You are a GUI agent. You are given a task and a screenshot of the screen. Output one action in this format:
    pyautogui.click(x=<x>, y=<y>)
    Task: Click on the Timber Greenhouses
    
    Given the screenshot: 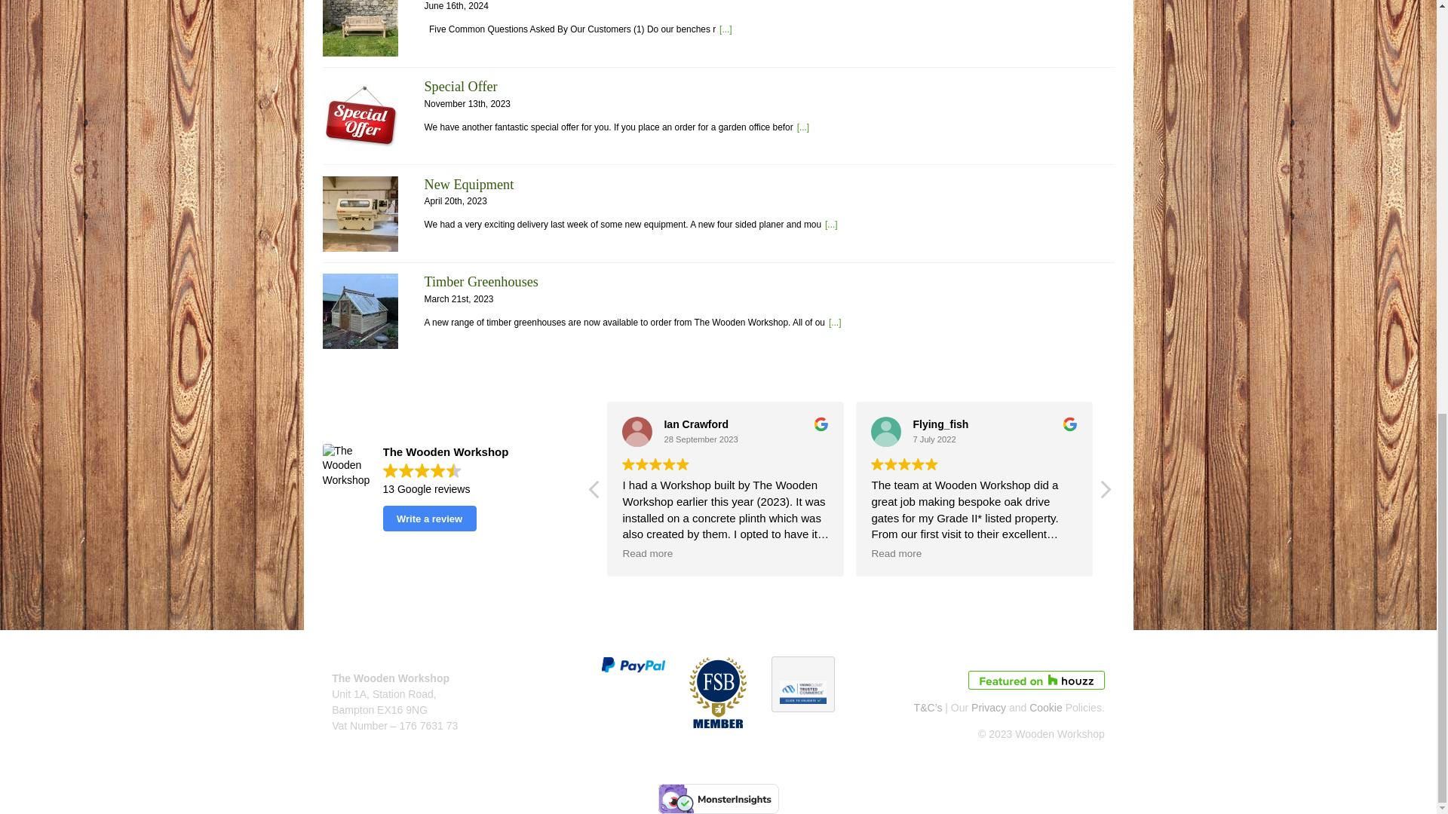 What is the action you would take?
    pyautogui.click(x=480, y=282)
    